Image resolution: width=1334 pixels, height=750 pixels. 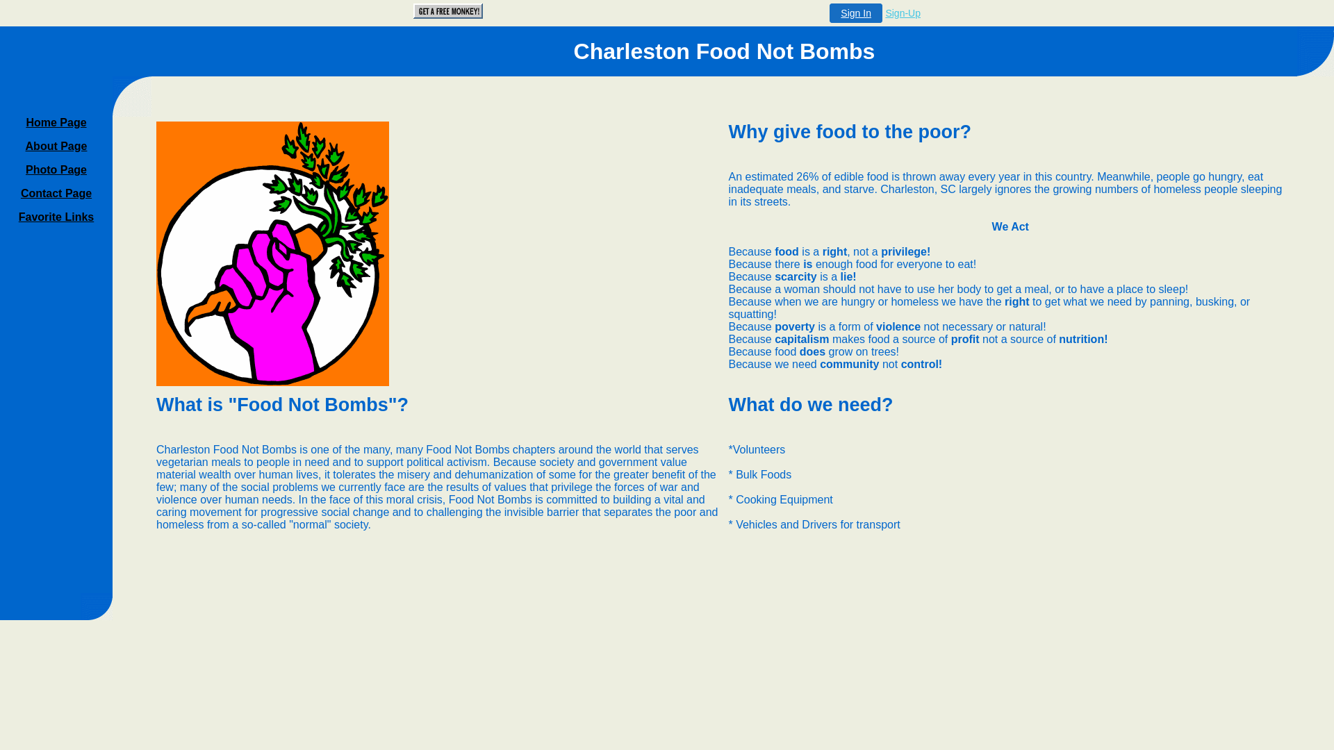 I want to click on Photo Page, so click(x=56, y=169).